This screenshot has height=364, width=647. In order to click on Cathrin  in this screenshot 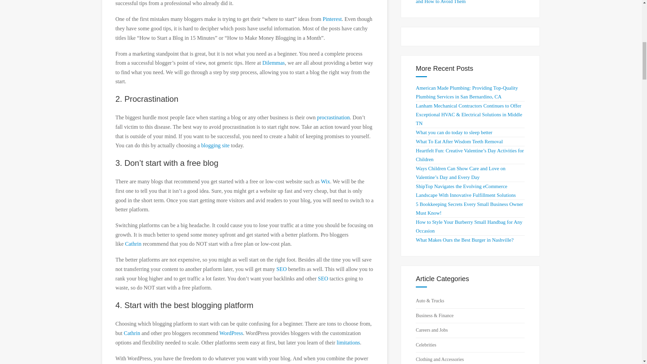, I will do `click(134, 244)`.